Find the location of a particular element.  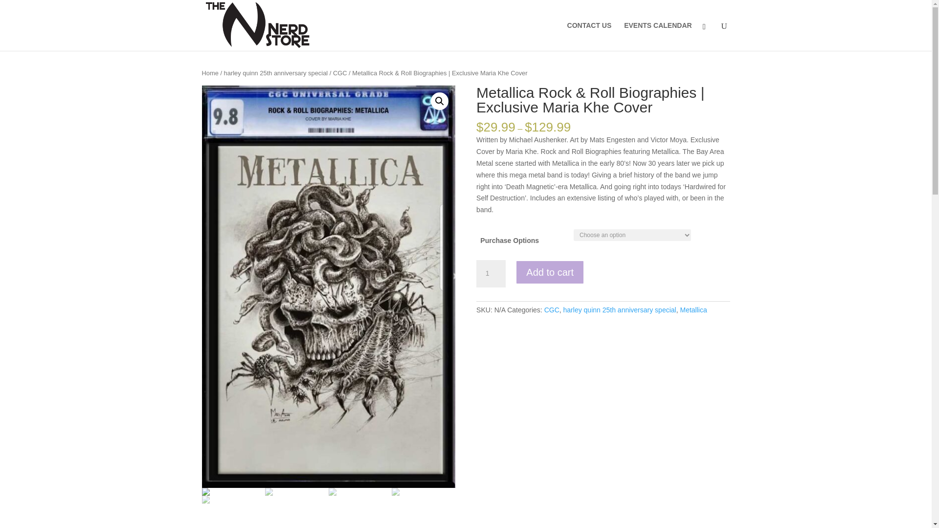

harley quinn 25th anniversary special is located at coordinates (276, 72).